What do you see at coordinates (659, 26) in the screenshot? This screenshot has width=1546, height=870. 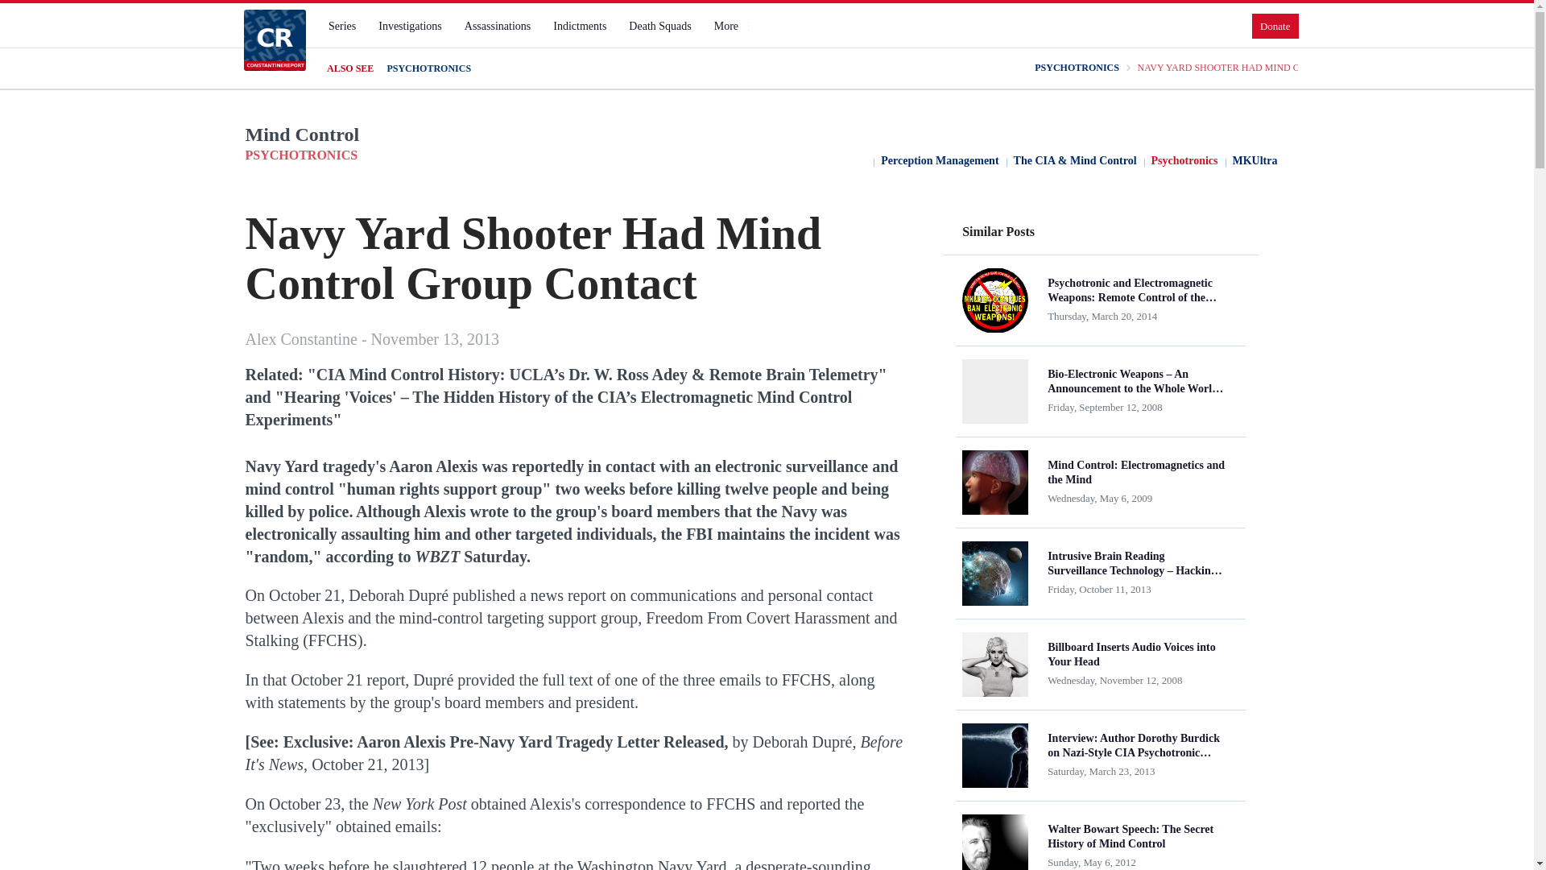 I see `Death Squads` at bounding box center [659, 26].